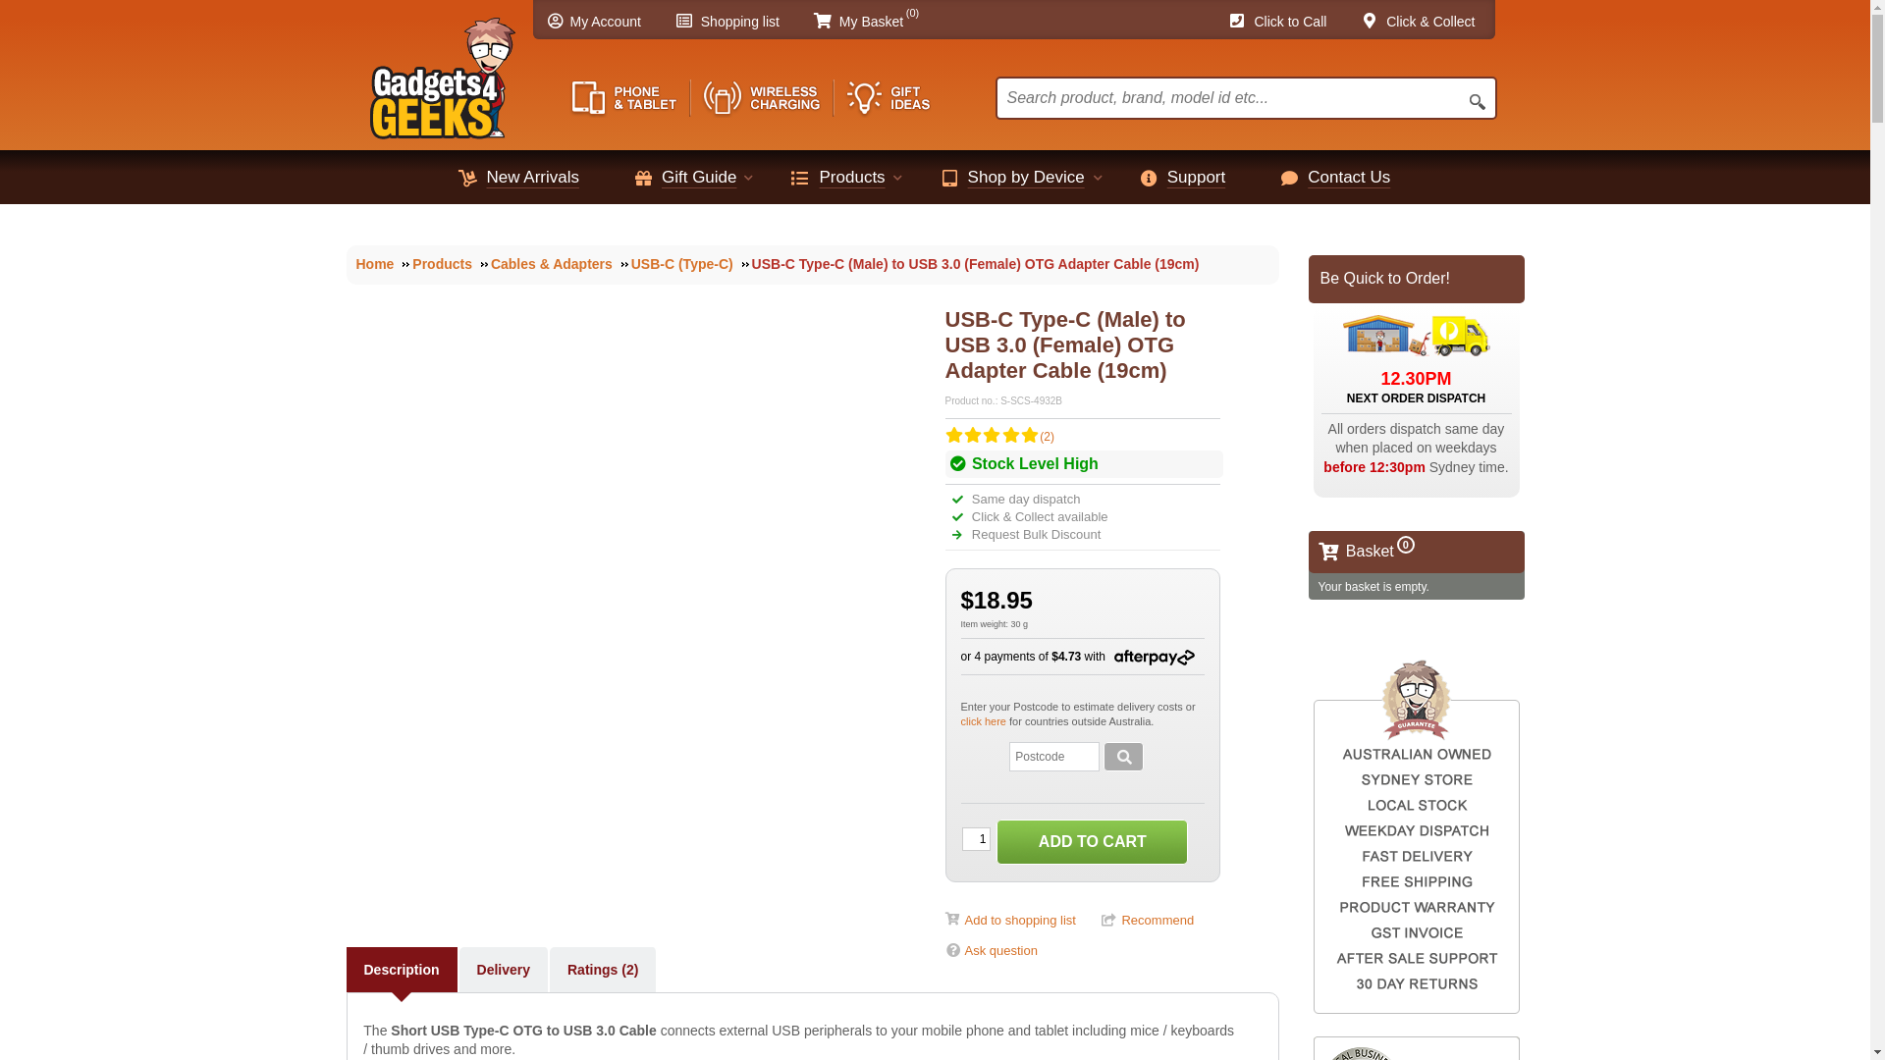  I want to click on Add to shopping list, so click(1009, 920).